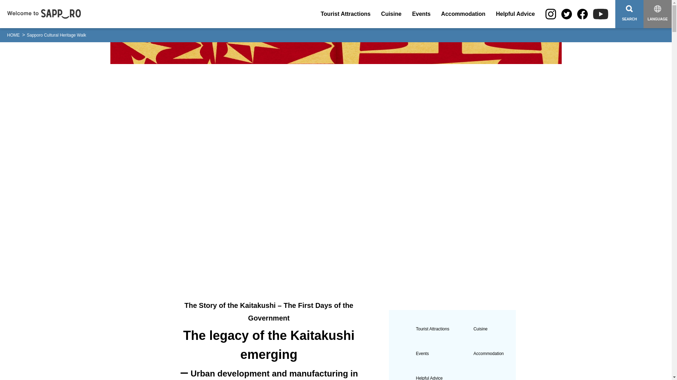 Image resolution: width=677 pixels, height=380 pixels. What do you see at coordinates (515, 14) in the screenshot?
I see `Helpful Advice` at bounding box center [515, 14].